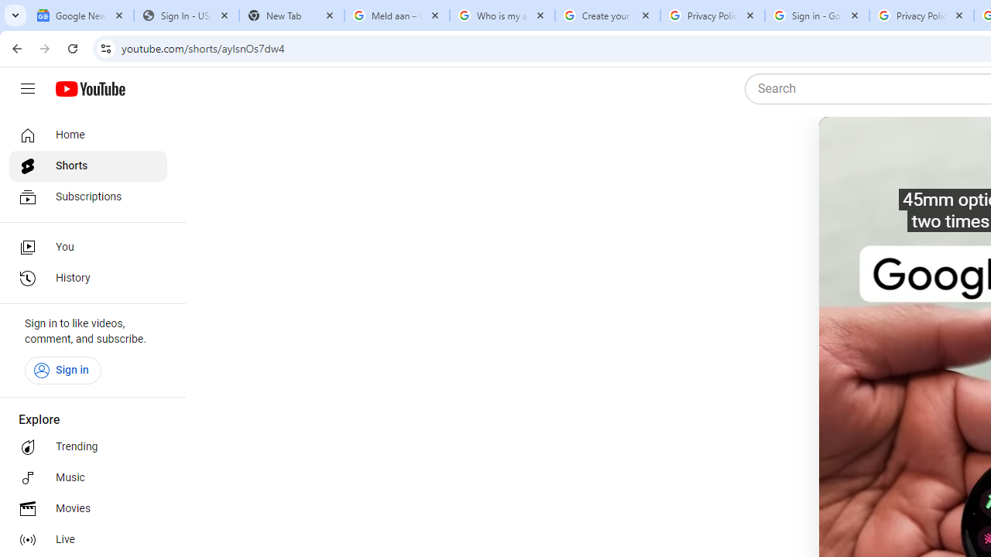  Describe the element at coordinates (186, 15) in the screenshot. I see `Sign In - USA TODAY` at that location.